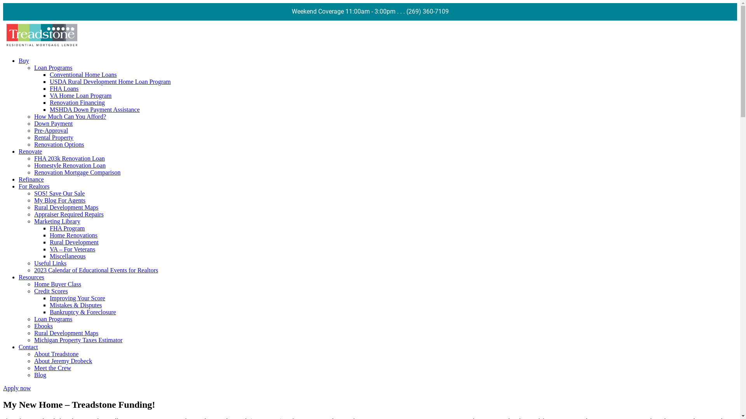 The image size is (746, 419). I want to click on Renovation Options, so click(59, 144).